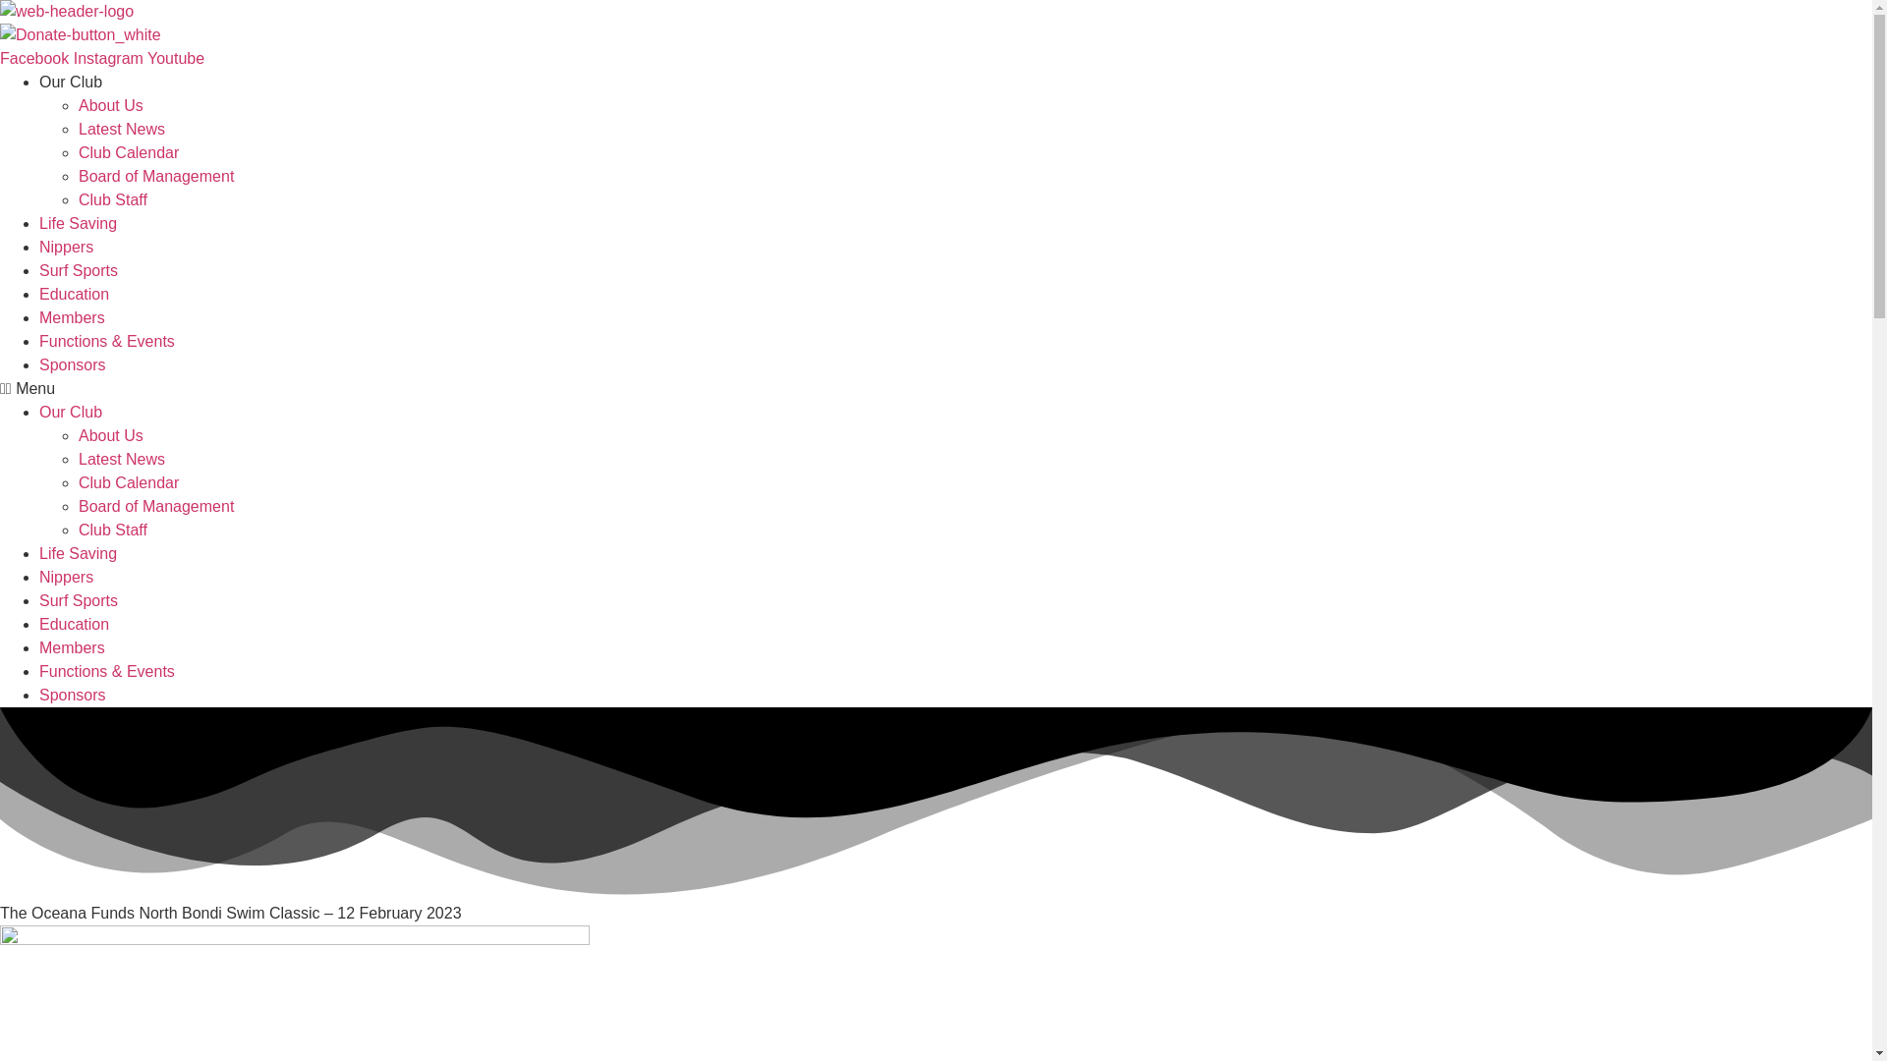 The width and height of the screenshot is (1887, 1061). I want to click on About Us, so click(110, 436).